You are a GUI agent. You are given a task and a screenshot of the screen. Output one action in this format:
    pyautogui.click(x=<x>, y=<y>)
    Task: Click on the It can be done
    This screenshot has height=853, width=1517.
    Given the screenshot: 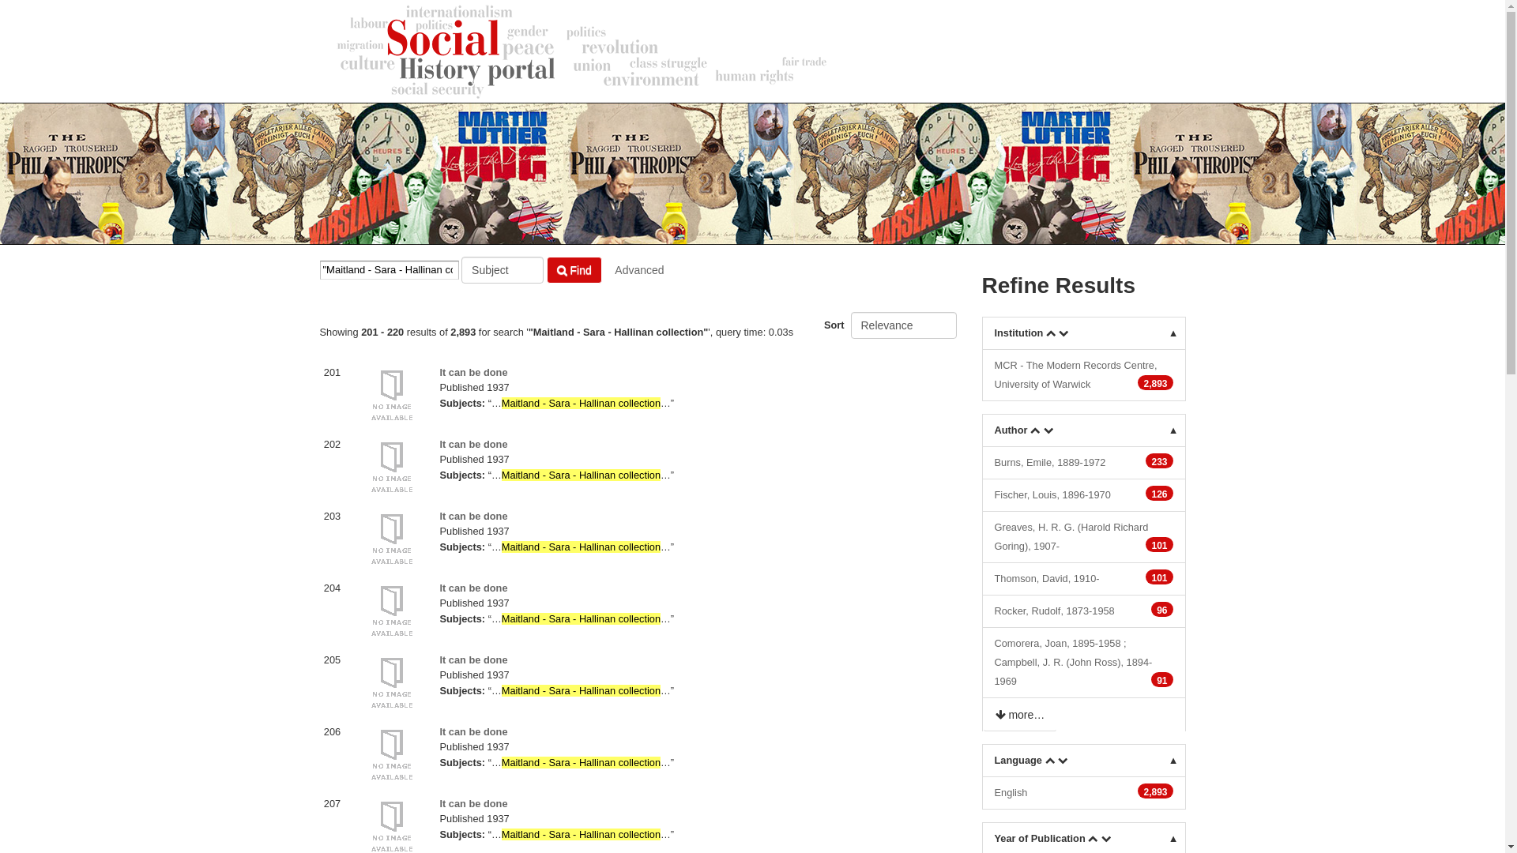 What is the action you would take?
    pyautogui.click(x=473, y=373)
    